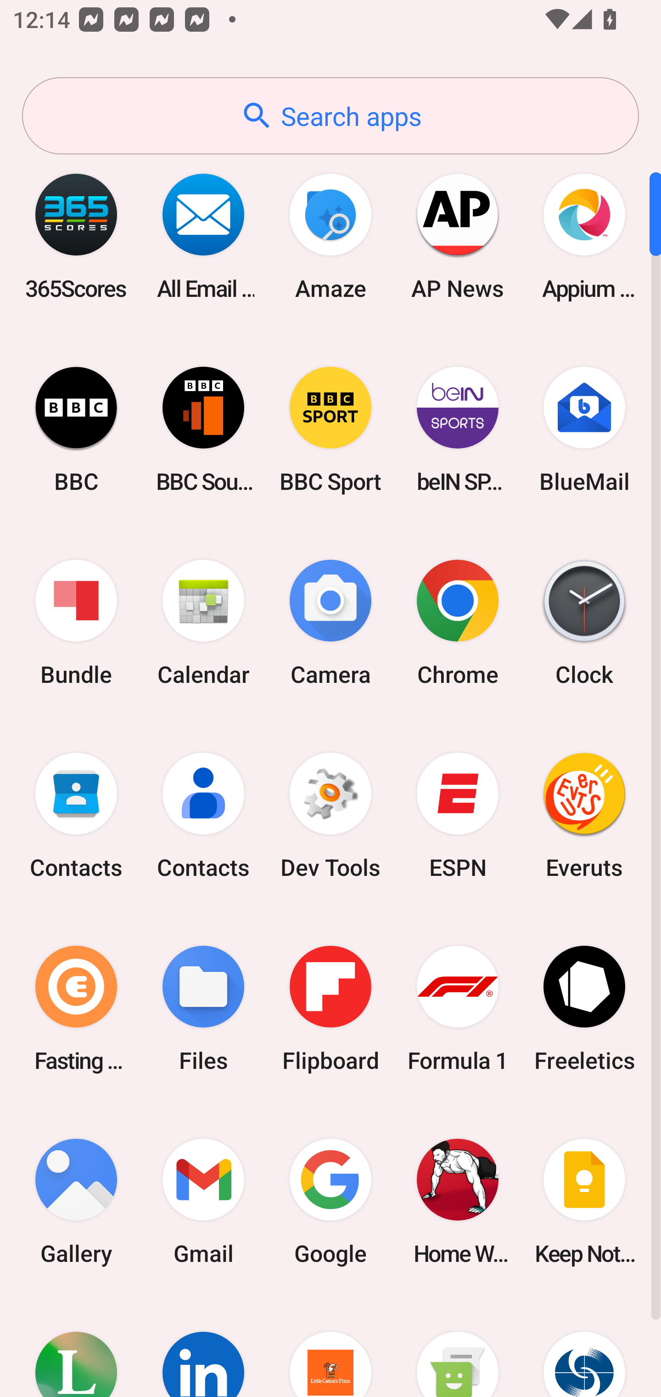  I want to click on Everuts, so click(584, 816).